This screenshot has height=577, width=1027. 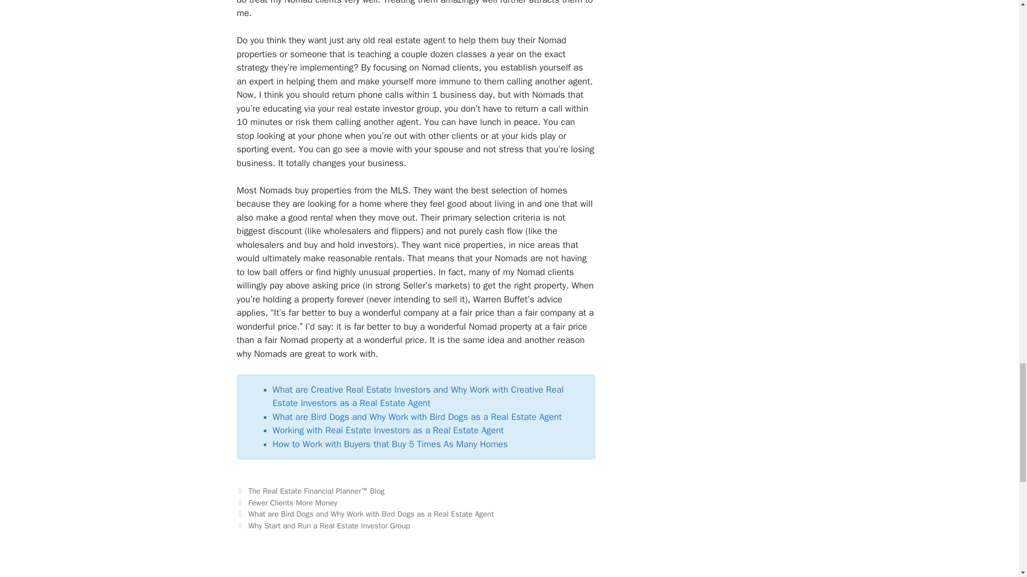 What do you see at coordinates (292, 503) in the screenshot?
I see `Fewer Clients More Money` at bounding box center [292, 503].